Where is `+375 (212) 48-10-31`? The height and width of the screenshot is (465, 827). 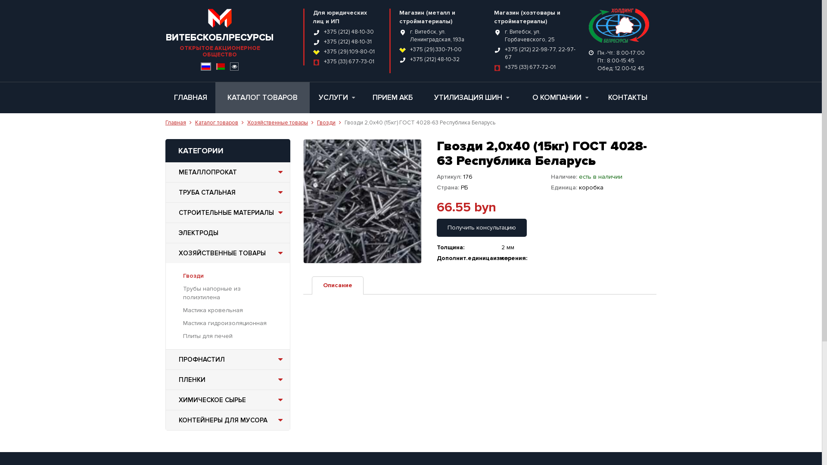
+375 (212) 48-10-31 is located at coordinates (348, 42).